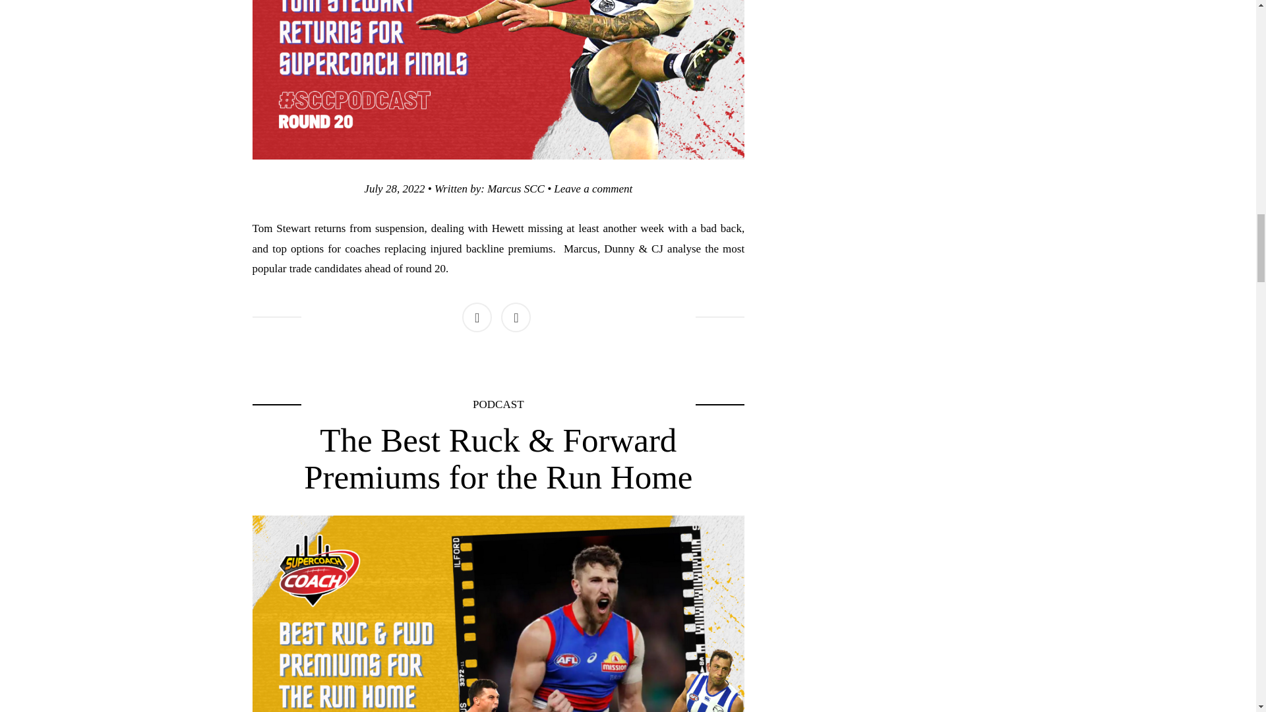  I want to click on PODCAST, so click(498, 404).